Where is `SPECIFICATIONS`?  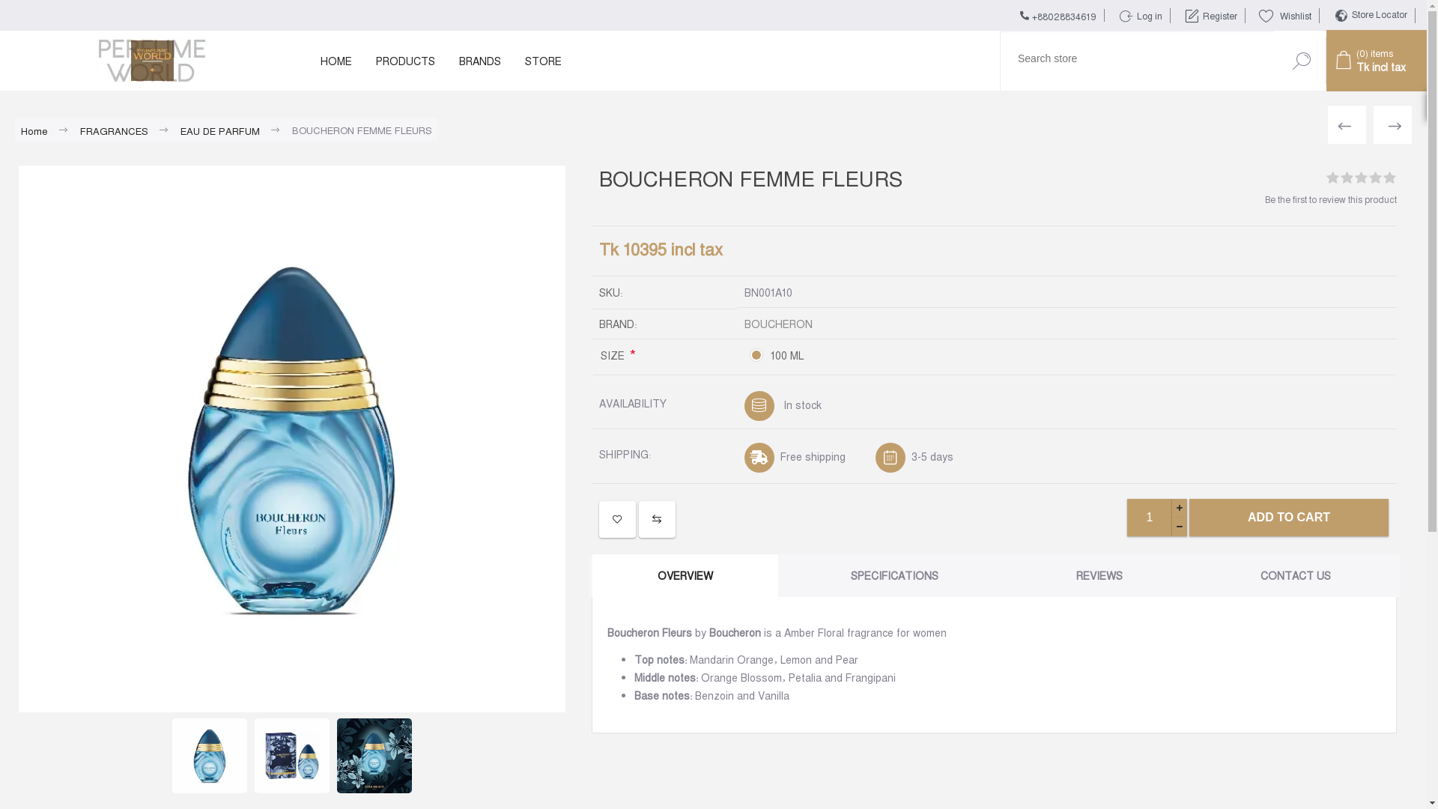 SPECIFICATIONS is located at coordinates (894, 575).